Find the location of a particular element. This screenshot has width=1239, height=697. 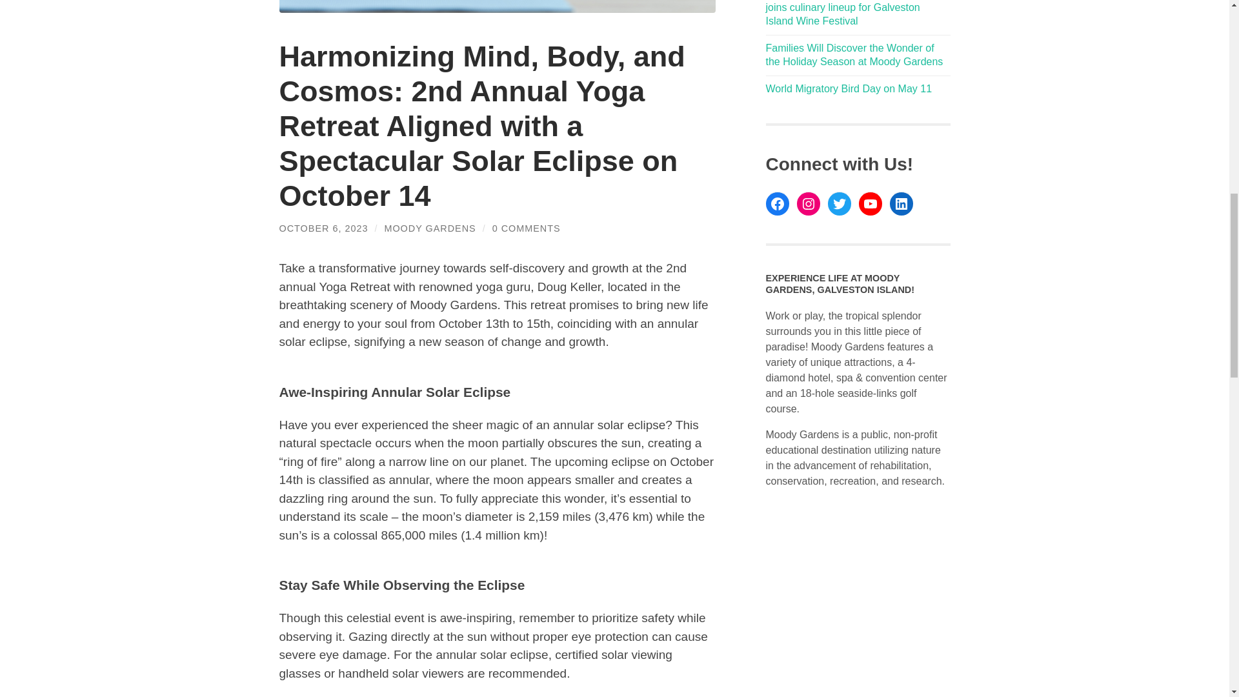

Twitter is located at coordinates (839, 204).